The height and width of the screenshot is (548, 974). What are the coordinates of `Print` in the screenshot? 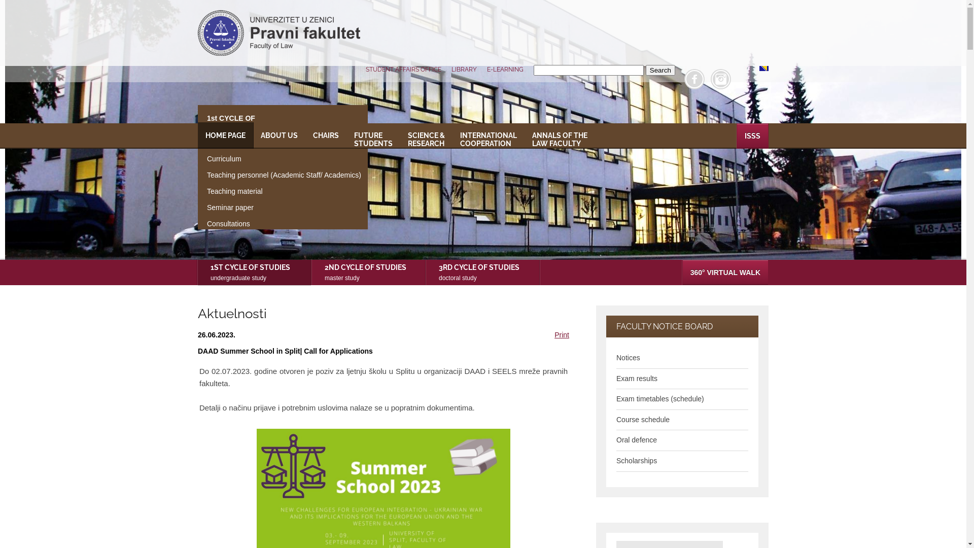 It's located at (562, 335).